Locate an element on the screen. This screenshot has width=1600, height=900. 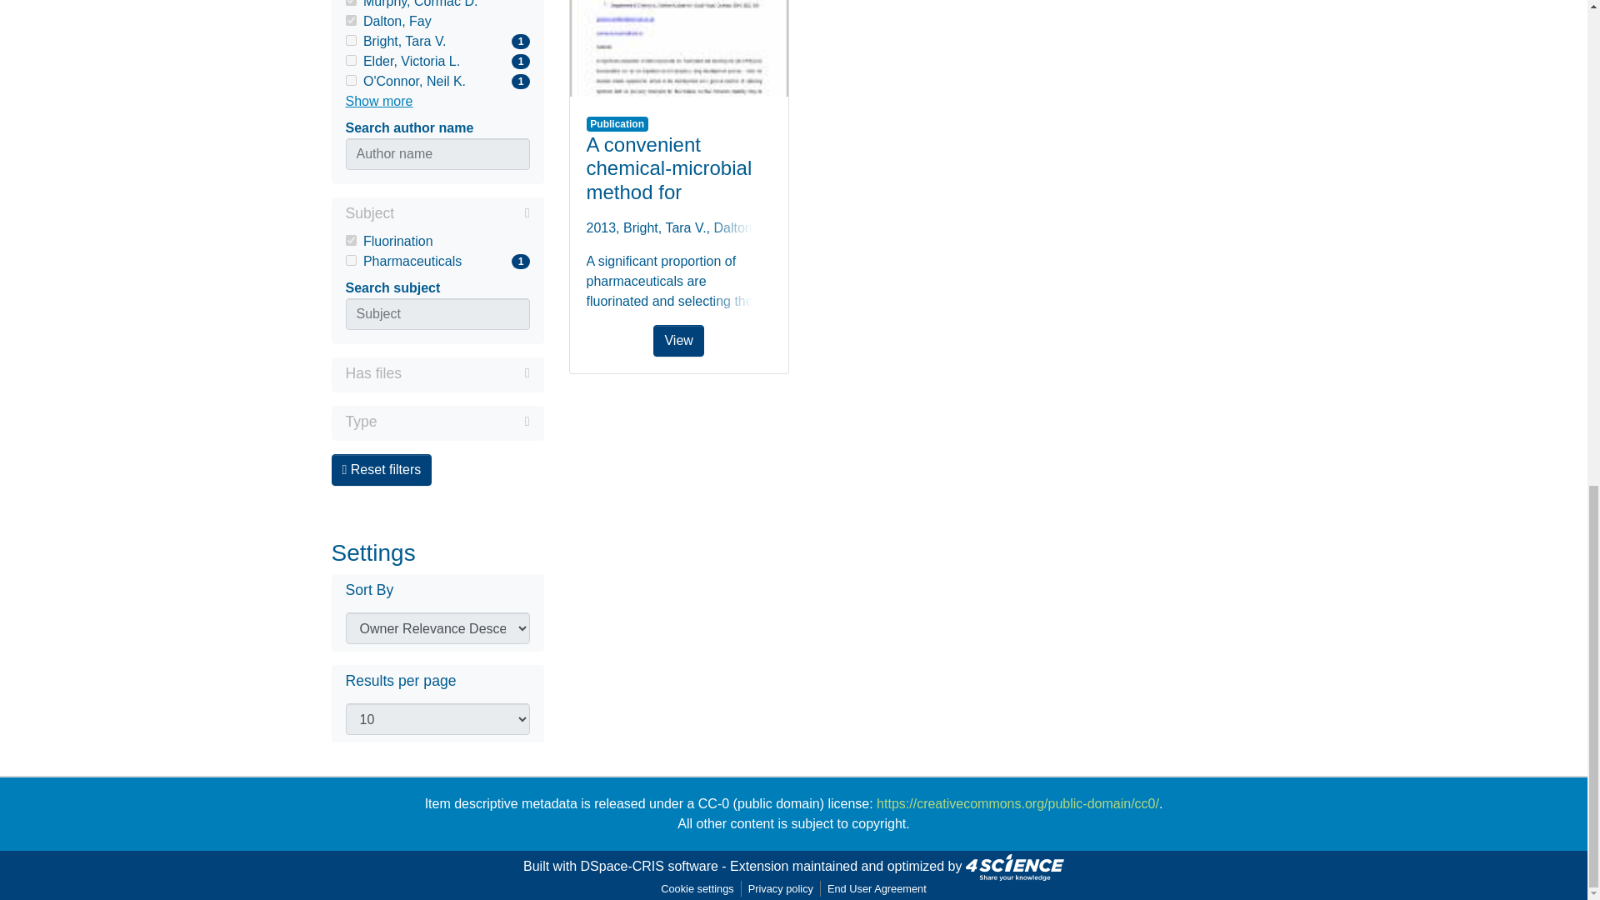
on is located at coordinates (350, 240).